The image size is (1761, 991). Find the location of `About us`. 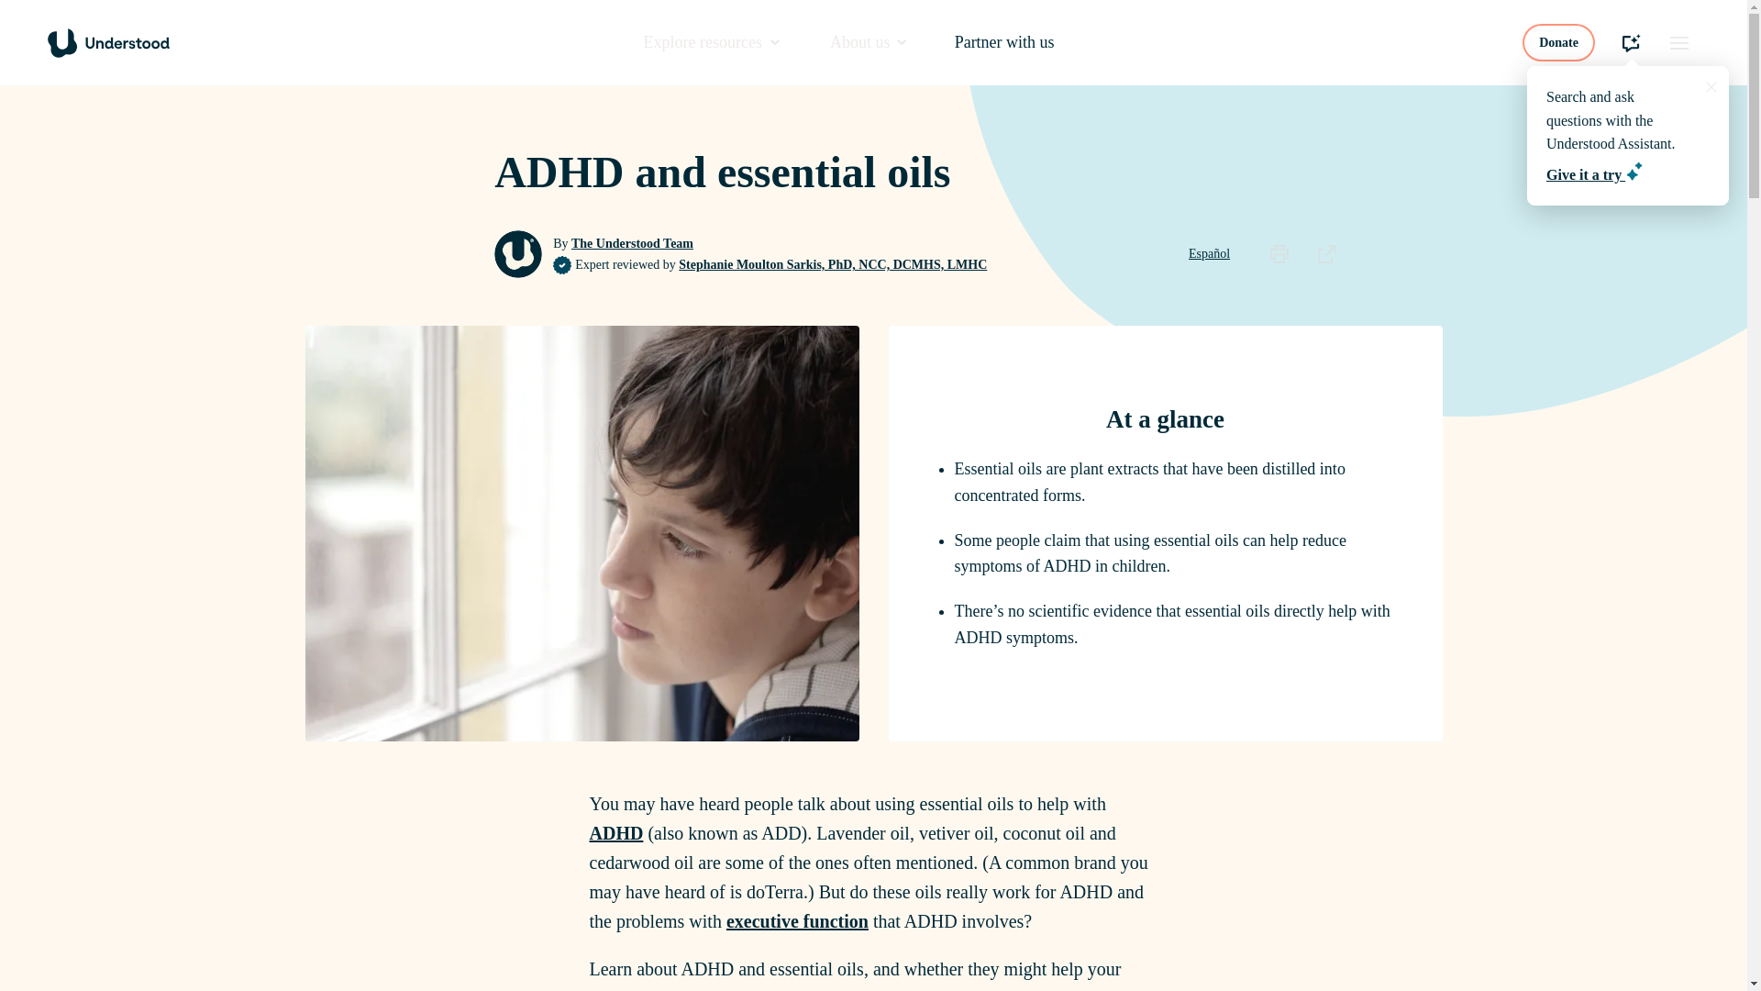

About us is located at coordinates (867, 42).